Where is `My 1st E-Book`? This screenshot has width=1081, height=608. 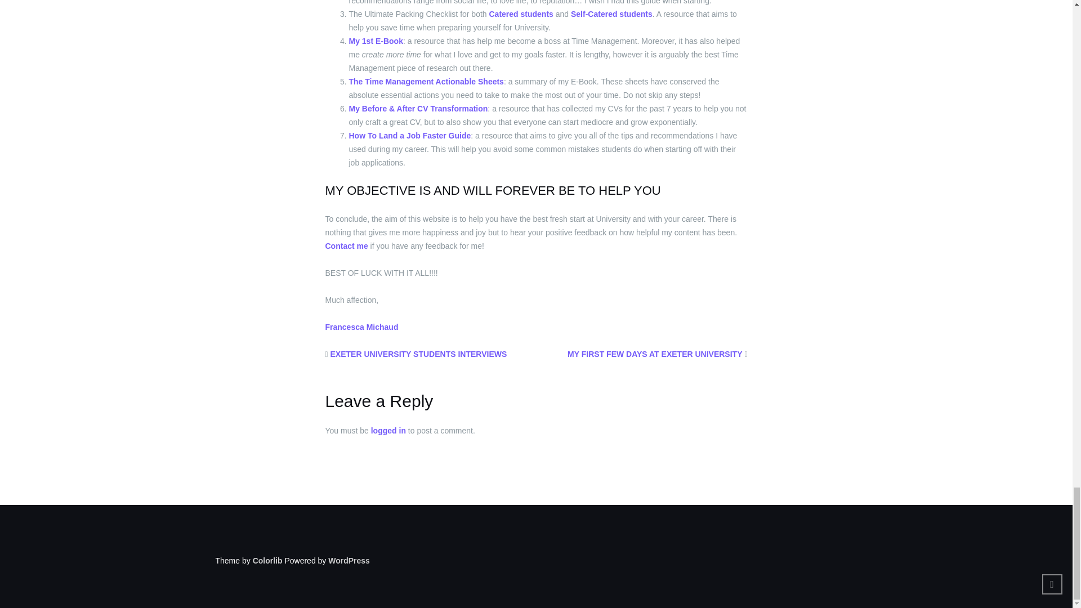
My 1st E-Book is located at coordinates (376, 41).